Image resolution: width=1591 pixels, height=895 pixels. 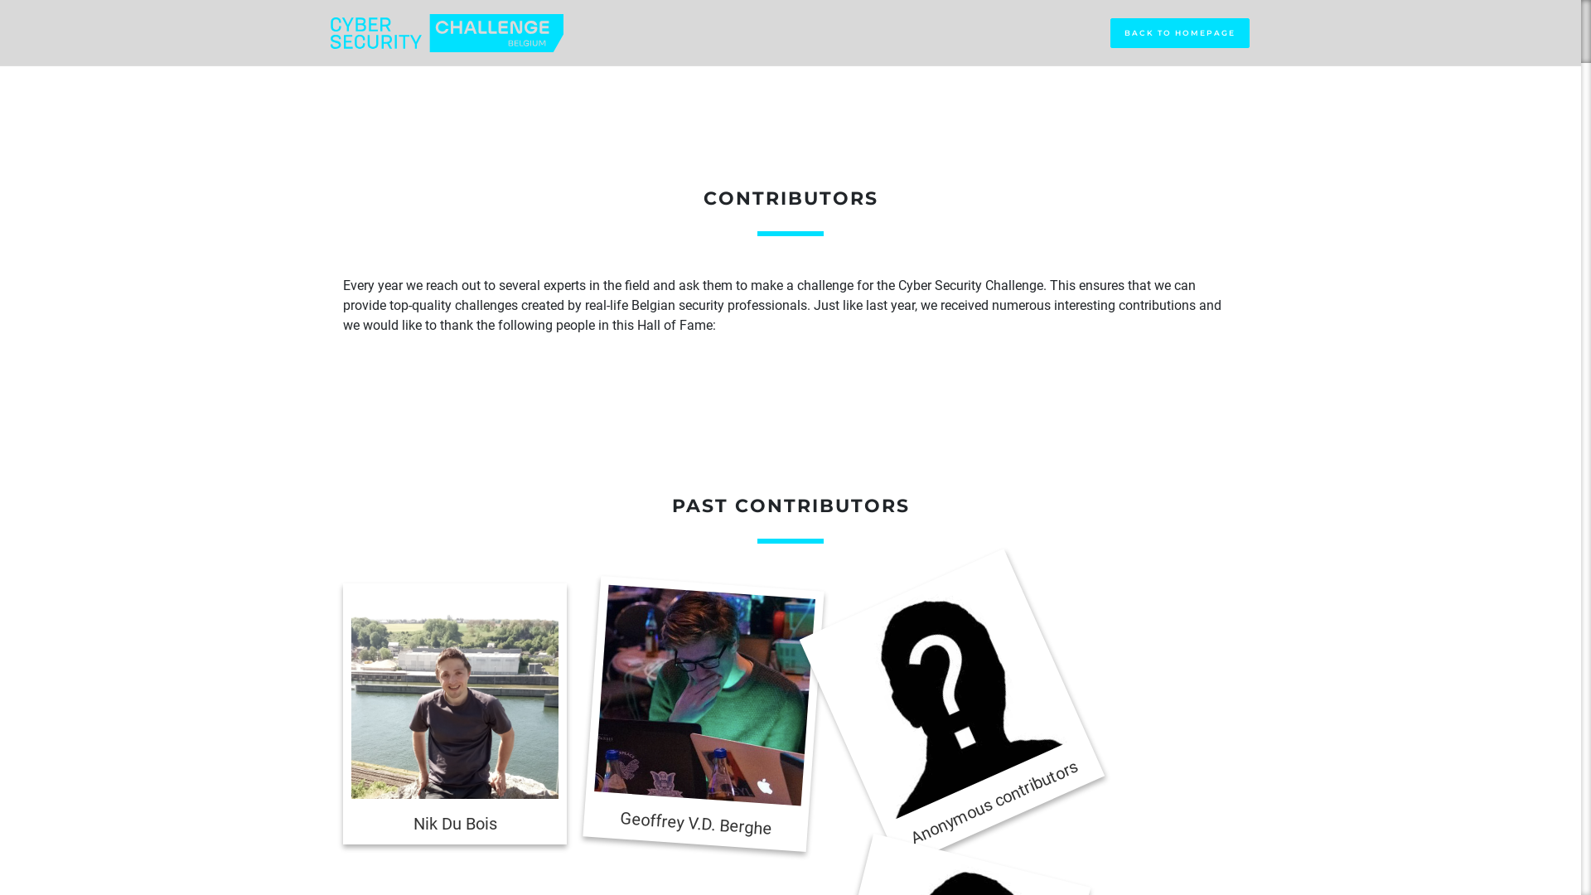 I want to click on Geoffrey V.D. Berghe, so click(x=694, y=706).